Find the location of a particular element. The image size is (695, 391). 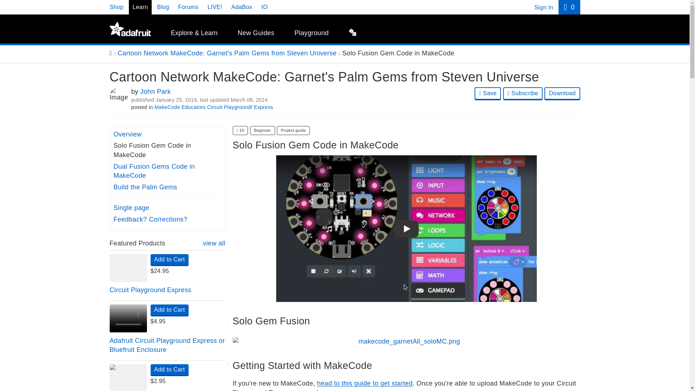

Guide Type is located at coordinates (293, 130).